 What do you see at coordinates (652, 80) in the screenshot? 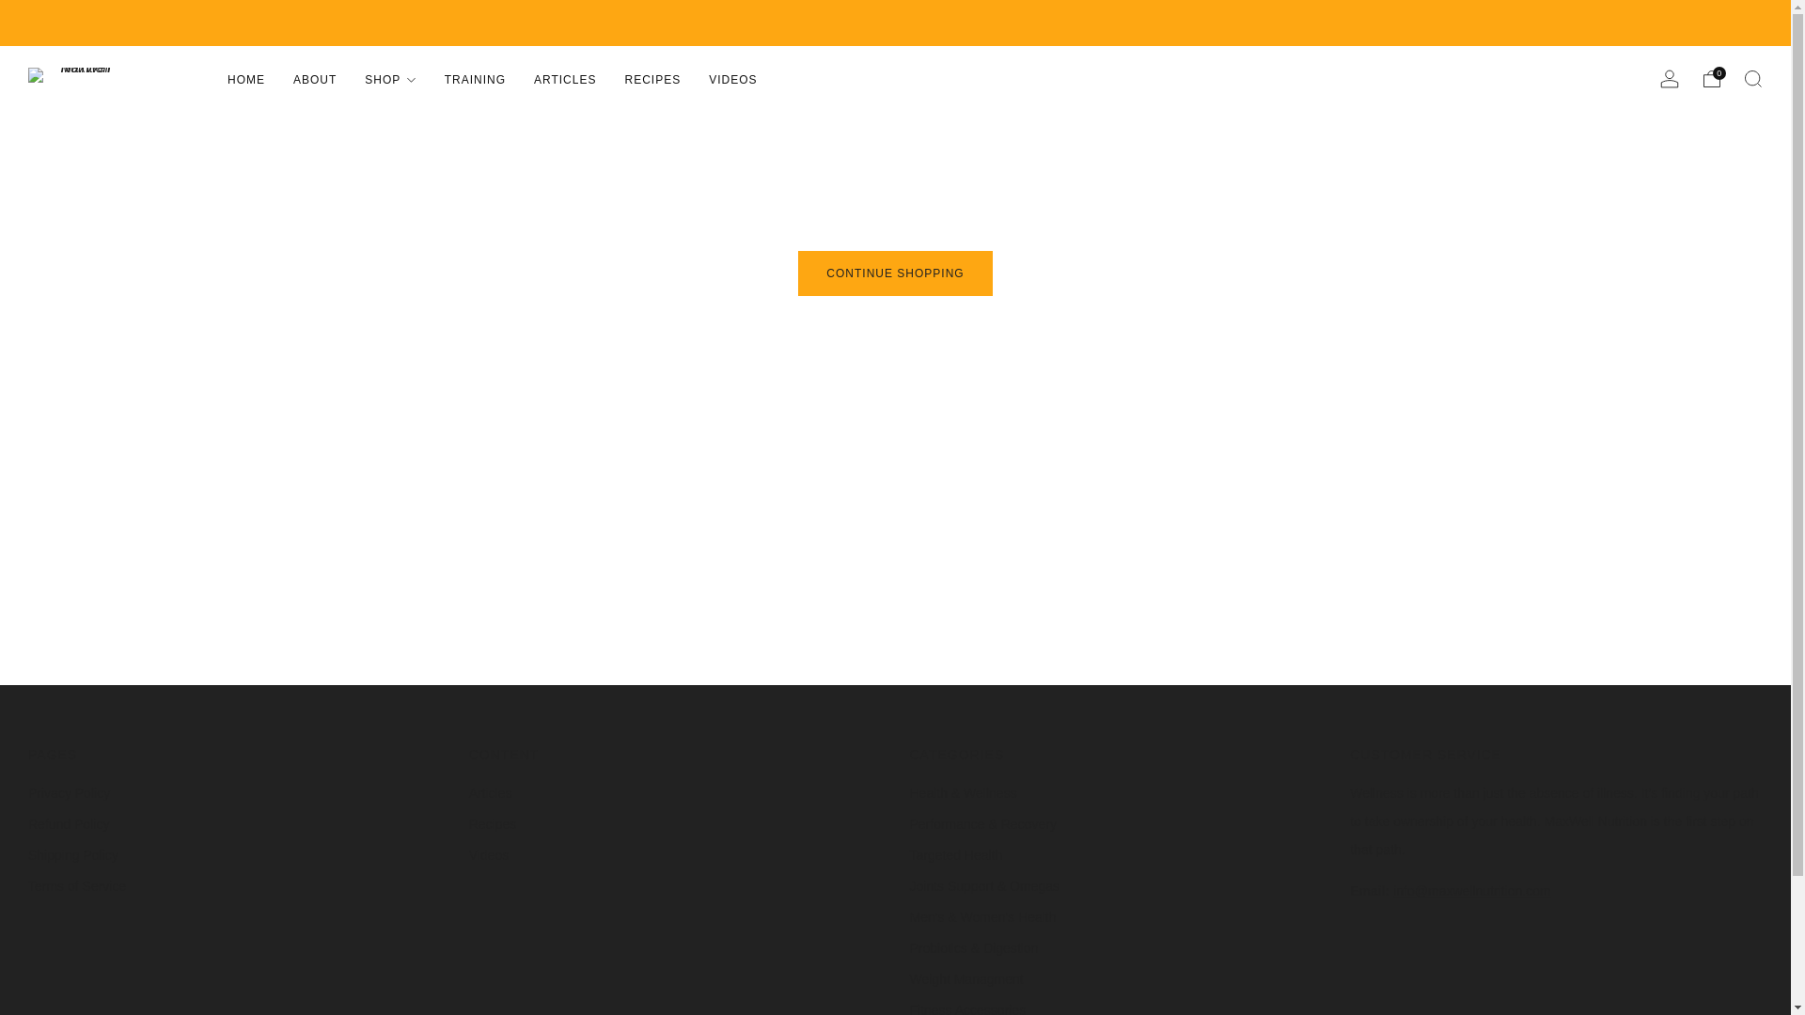
I see `RECIPES` at bounding box center [652, 80].